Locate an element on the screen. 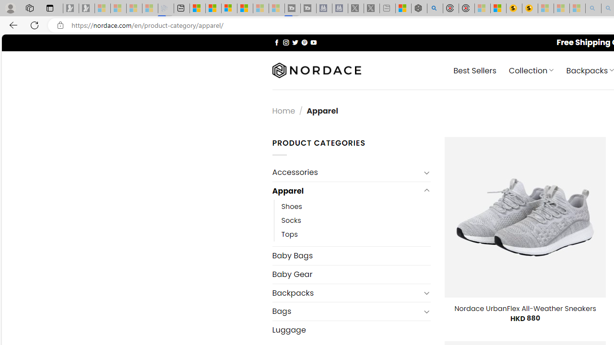 The image size is (614, 345). Luggage is located at coordinates (351, 330).